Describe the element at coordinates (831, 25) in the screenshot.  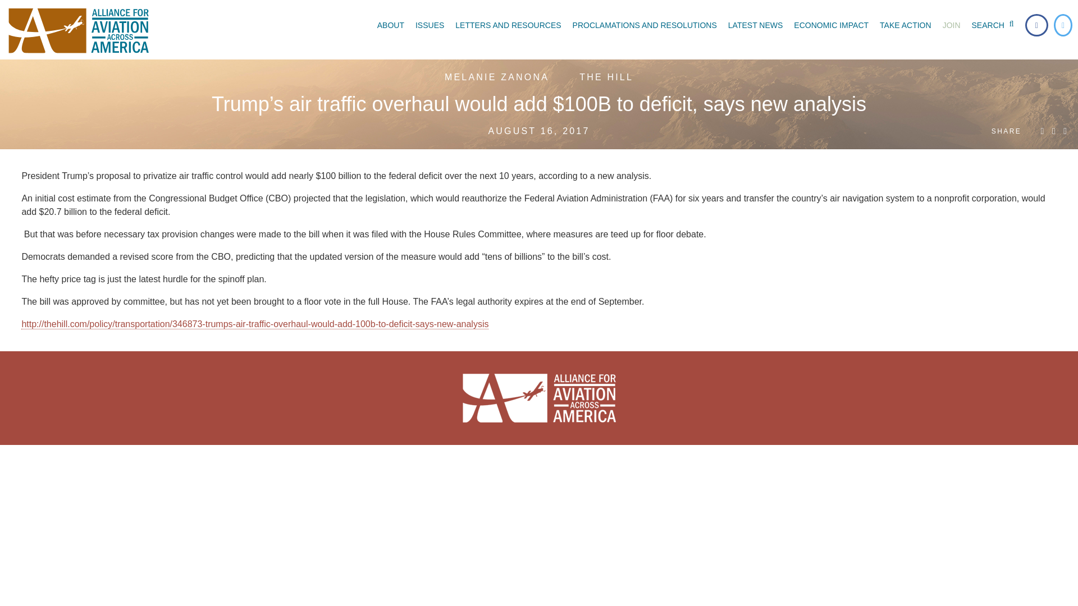
I see `ECONOMIC IMPACT` at that location.